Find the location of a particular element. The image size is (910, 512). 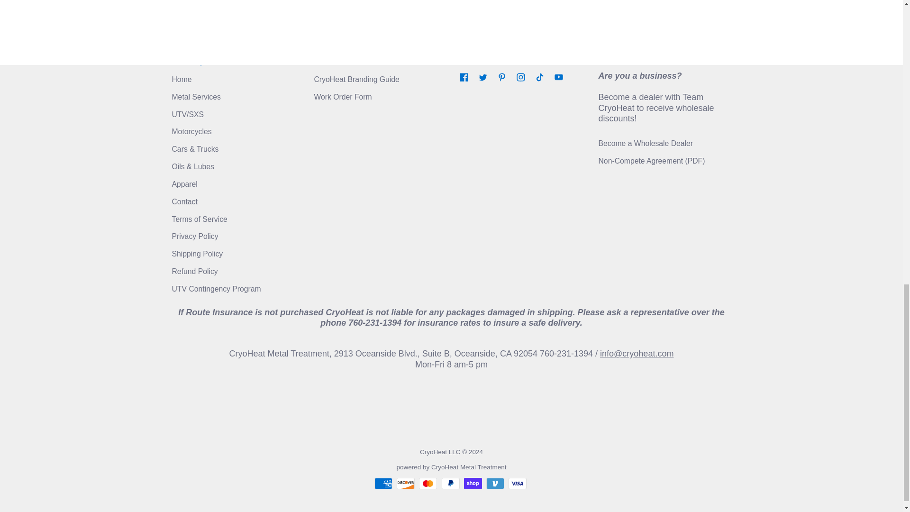

Discover is located at coordinates (406, 484).